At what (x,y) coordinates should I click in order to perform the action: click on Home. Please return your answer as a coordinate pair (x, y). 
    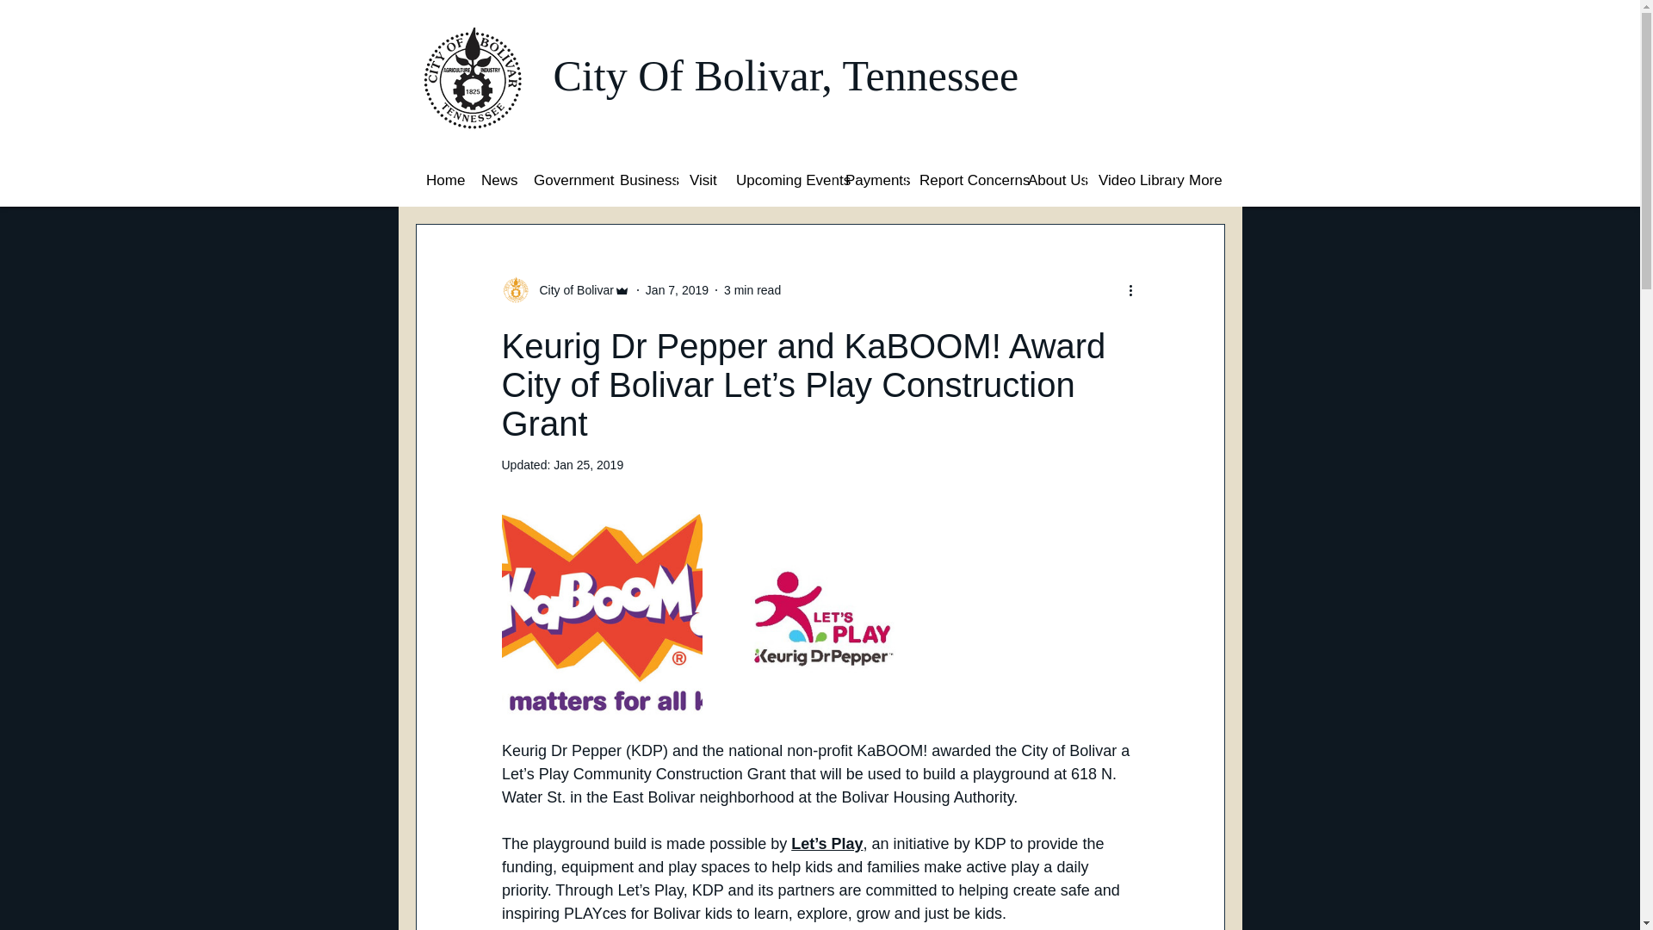
    Looking at the image, I should click on (439, 180).